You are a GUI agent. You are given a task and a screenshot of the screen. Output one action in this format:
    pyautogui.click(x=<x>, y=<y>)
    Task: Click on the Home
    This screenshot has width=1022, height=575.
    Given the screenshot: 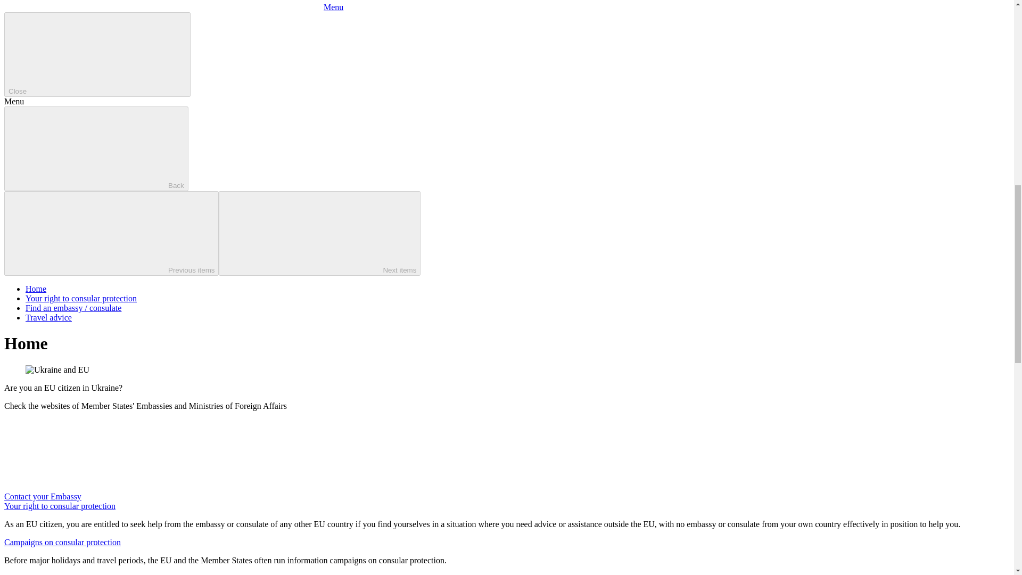 What is the action you would take?
    pyautogui.click(x=36, y=289)
    